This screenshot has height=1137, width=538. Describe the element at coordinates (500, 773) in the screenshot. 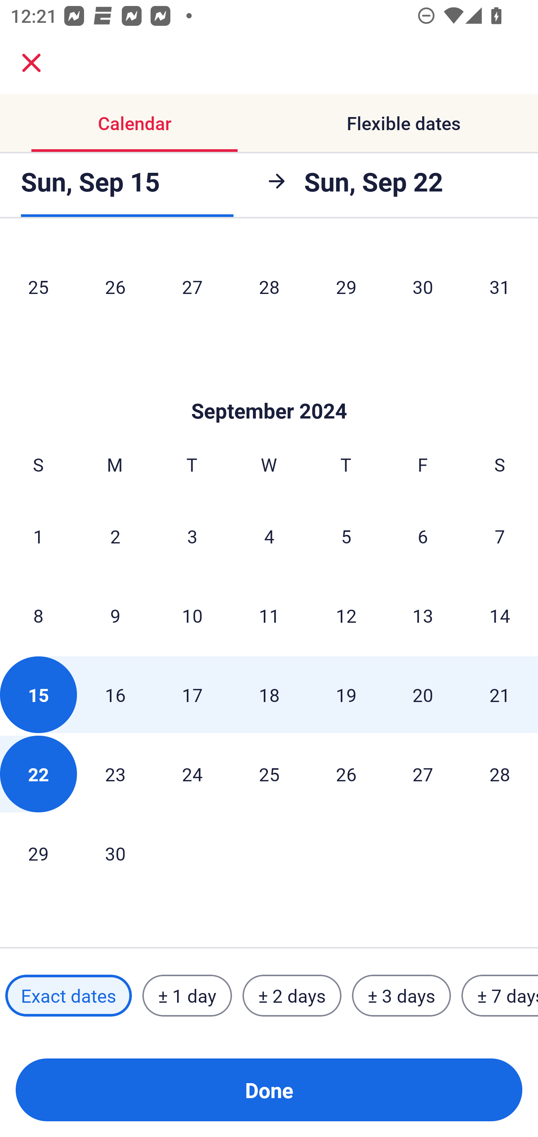

I see `28 Saturday, September 28, 2024` at that location.